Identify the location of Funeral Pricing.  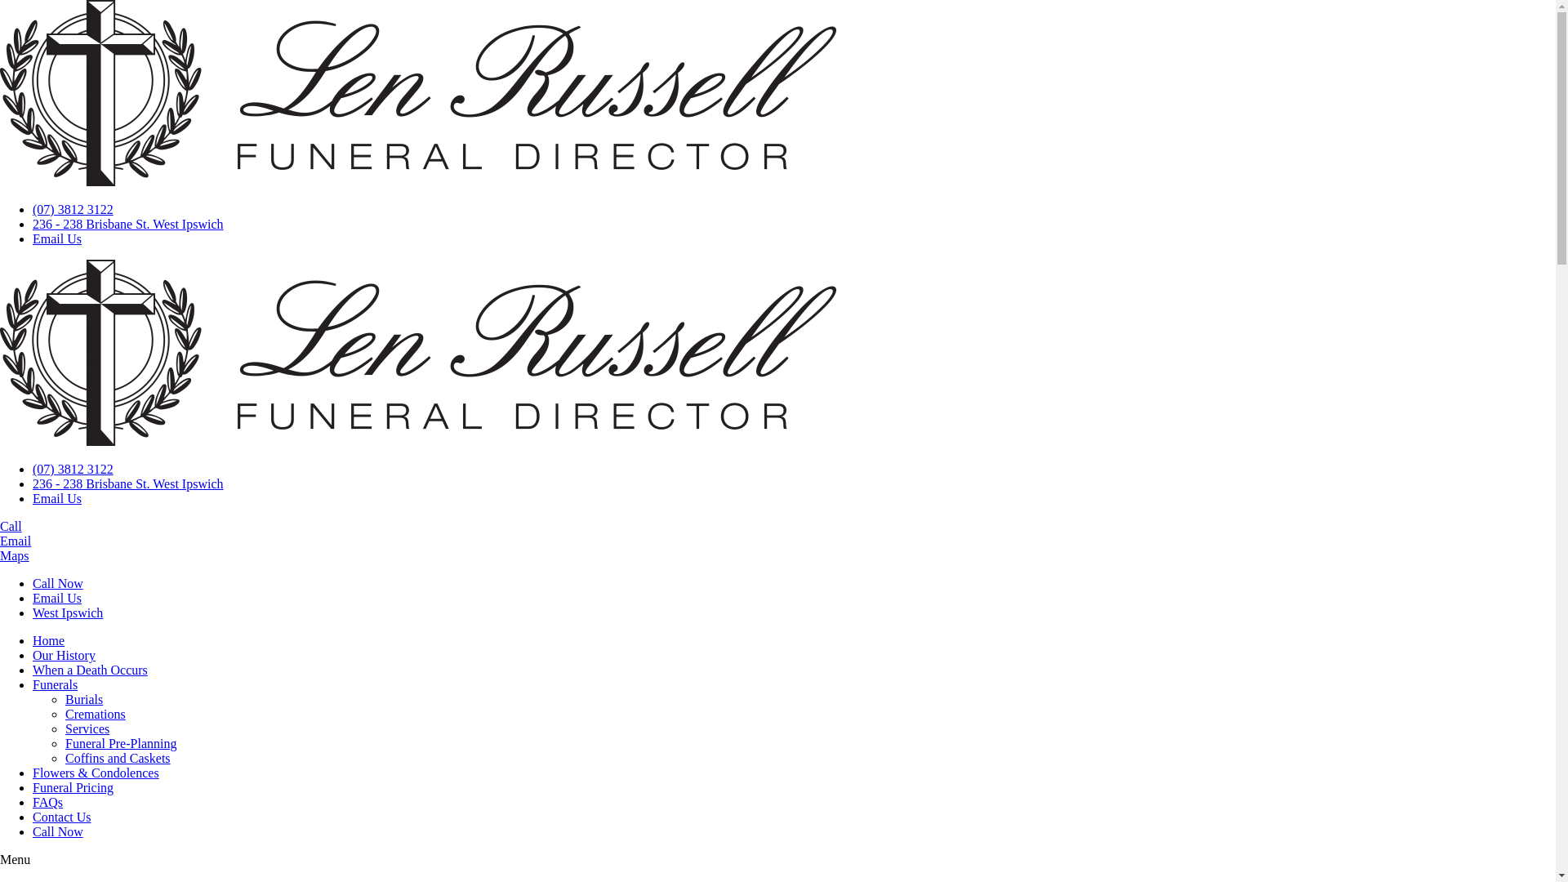
(73, 787).